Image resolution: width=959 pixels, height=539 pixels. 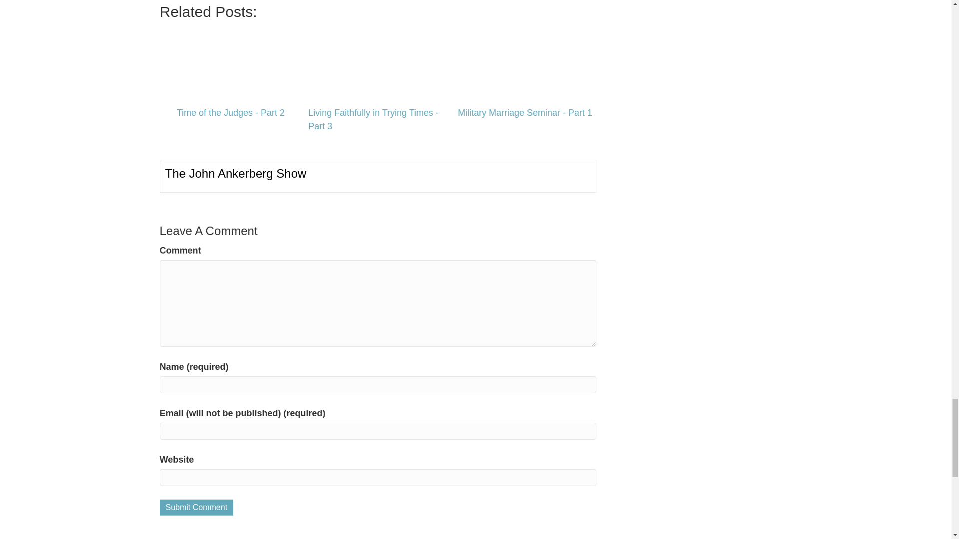 What do you see at coordinates (378, 63) in the screenshot?
I see `Living Faithfully in Trying Times - Part 3` at bounding box center [378, 63].